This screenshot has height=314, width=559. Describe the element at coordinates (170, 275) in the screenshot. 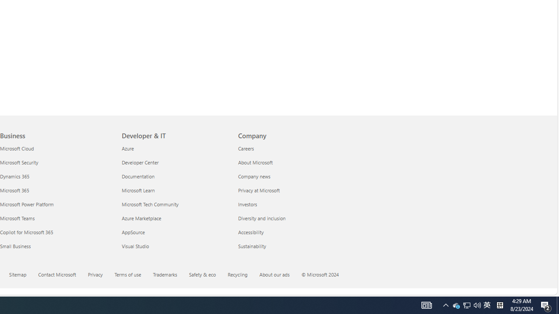

I see `Trademarks` at that location.